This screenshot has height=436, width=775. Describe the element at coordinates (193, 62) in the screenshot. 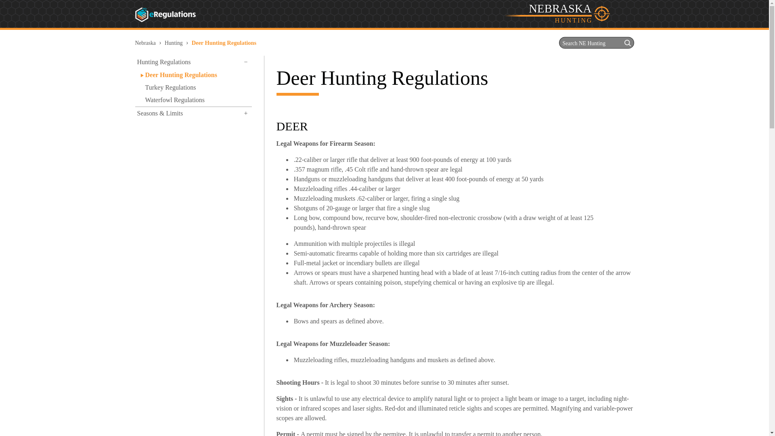

I see `Hunting Regulations` at that location.